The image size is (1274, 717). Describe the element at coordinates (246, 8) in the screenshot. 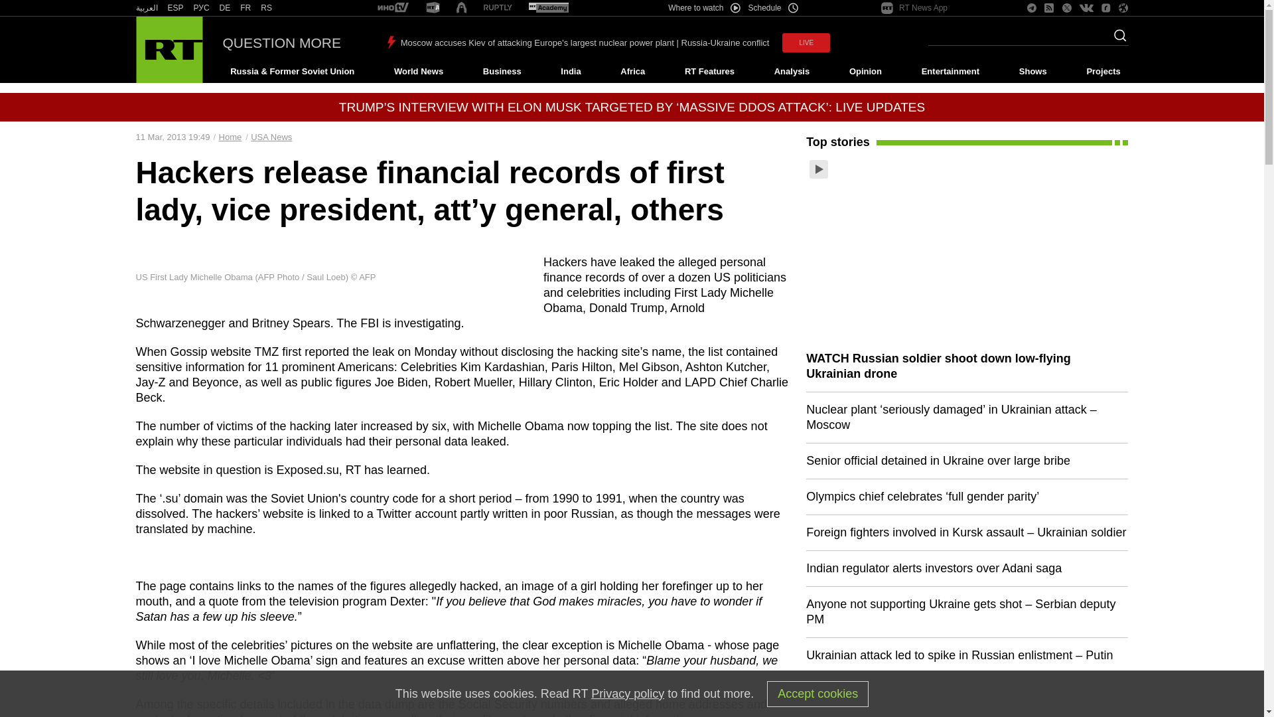

I see `RT ` at that location.